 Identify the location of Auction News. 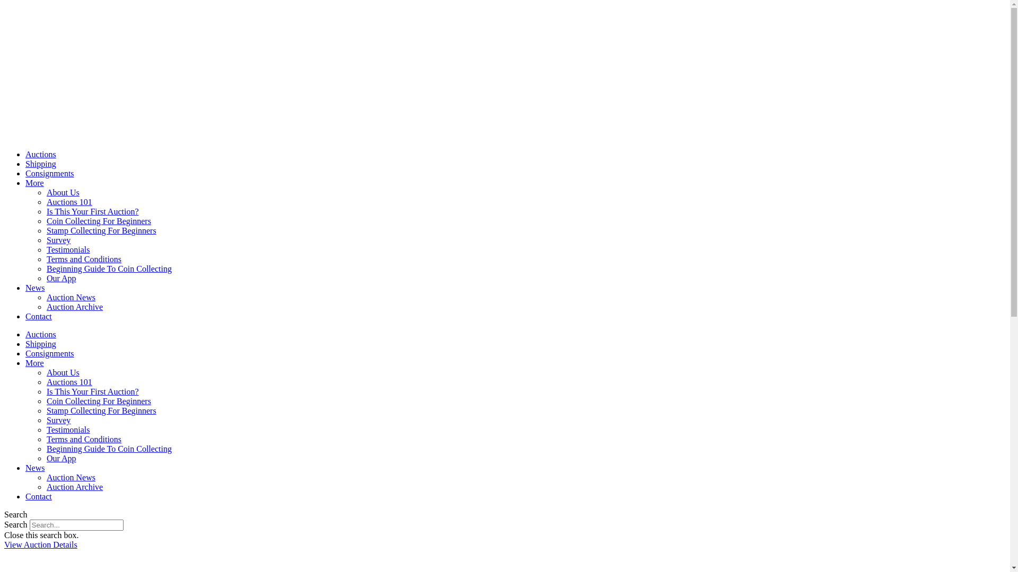
(71, 478).